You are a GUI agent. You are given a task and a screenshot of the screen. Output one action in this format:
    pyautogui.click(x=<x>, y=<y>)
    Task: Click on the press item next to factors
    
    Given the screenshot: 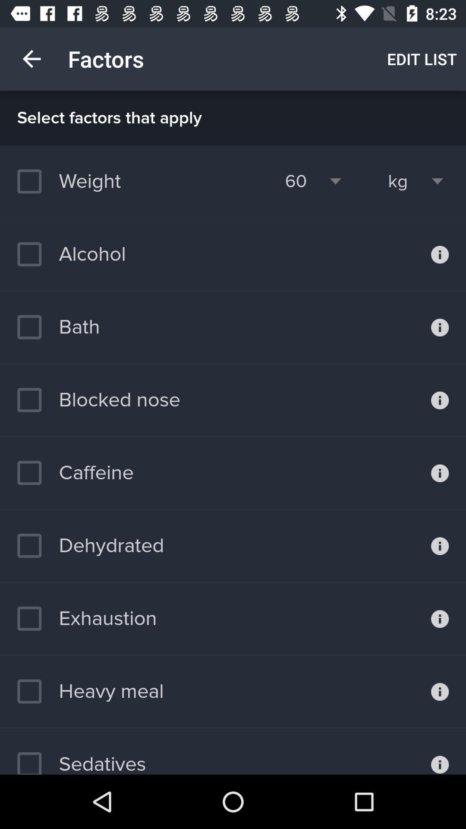 What is the action you would take?
    pyautogui.click(x=31, y=59)
    